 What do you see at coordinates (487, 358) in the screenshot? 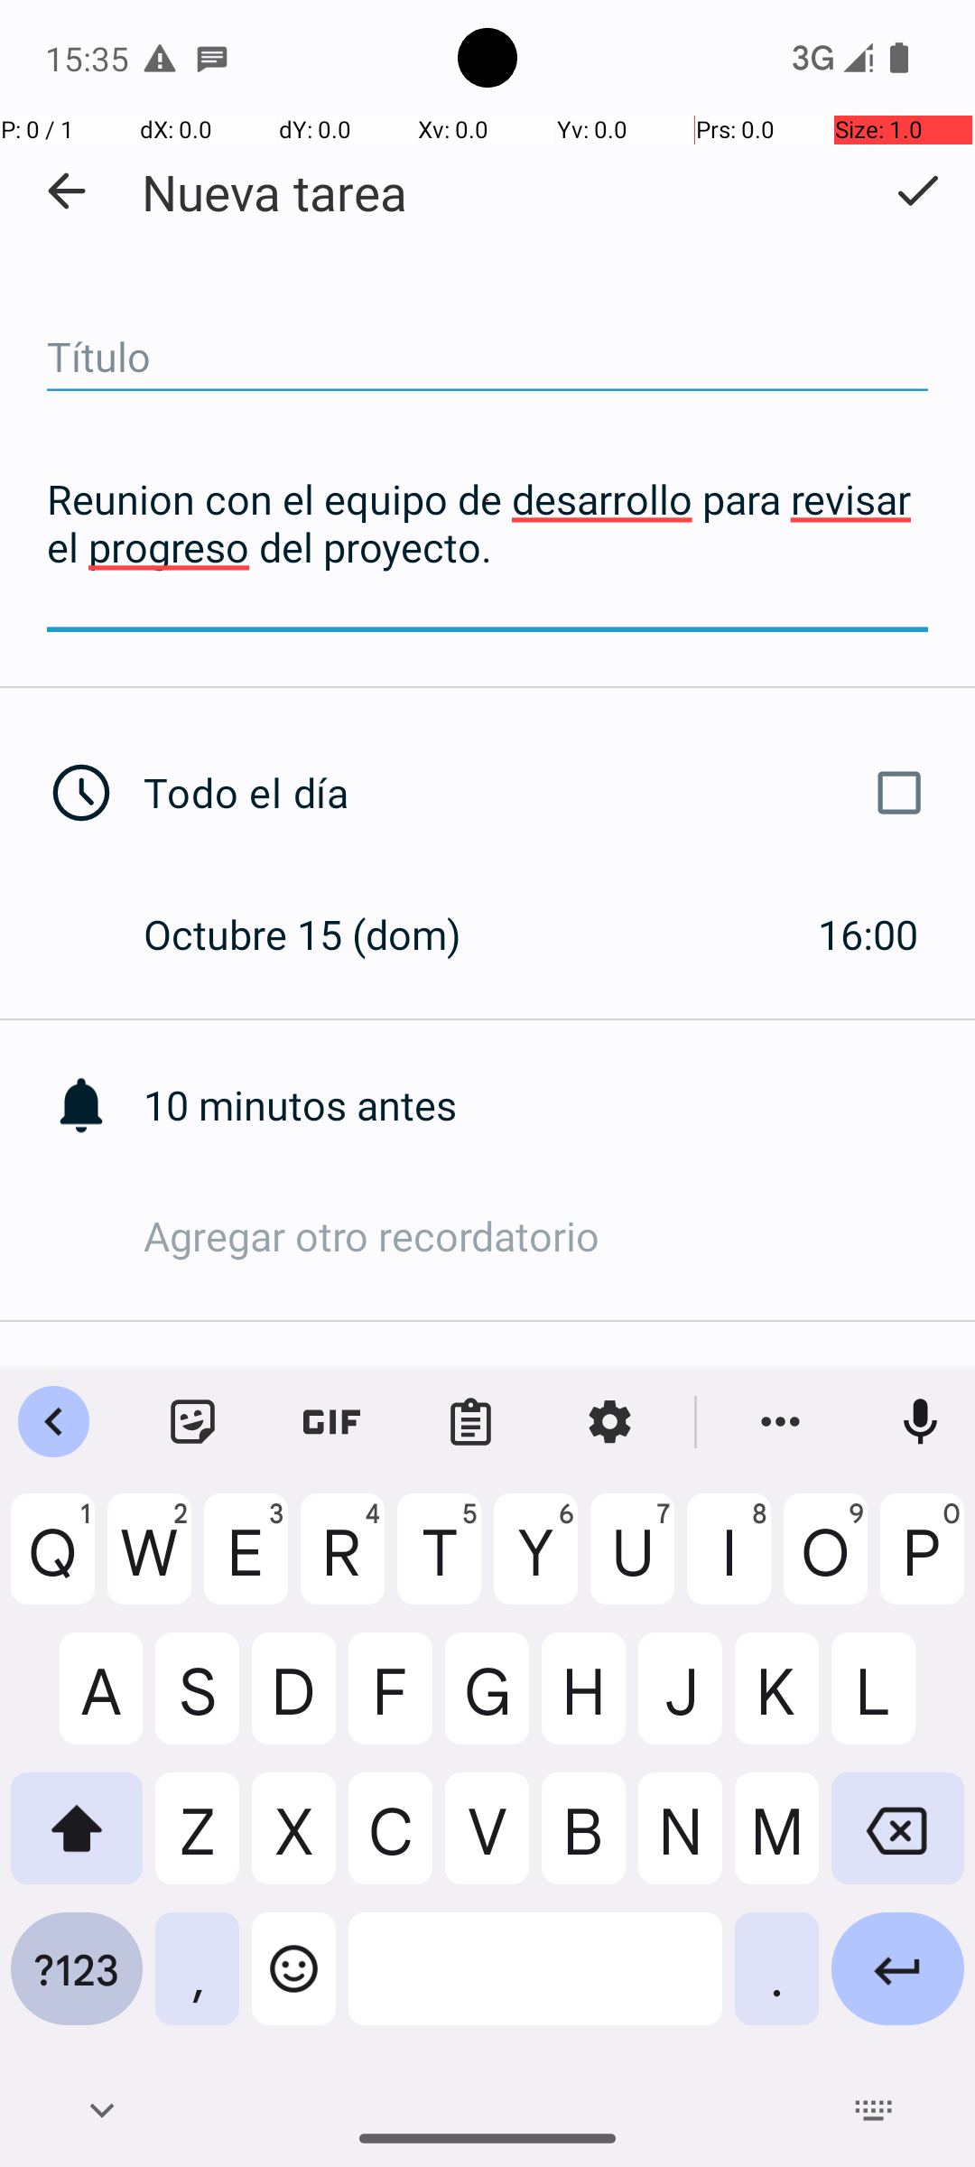
I see `Título` at bounding box center [487, 358].